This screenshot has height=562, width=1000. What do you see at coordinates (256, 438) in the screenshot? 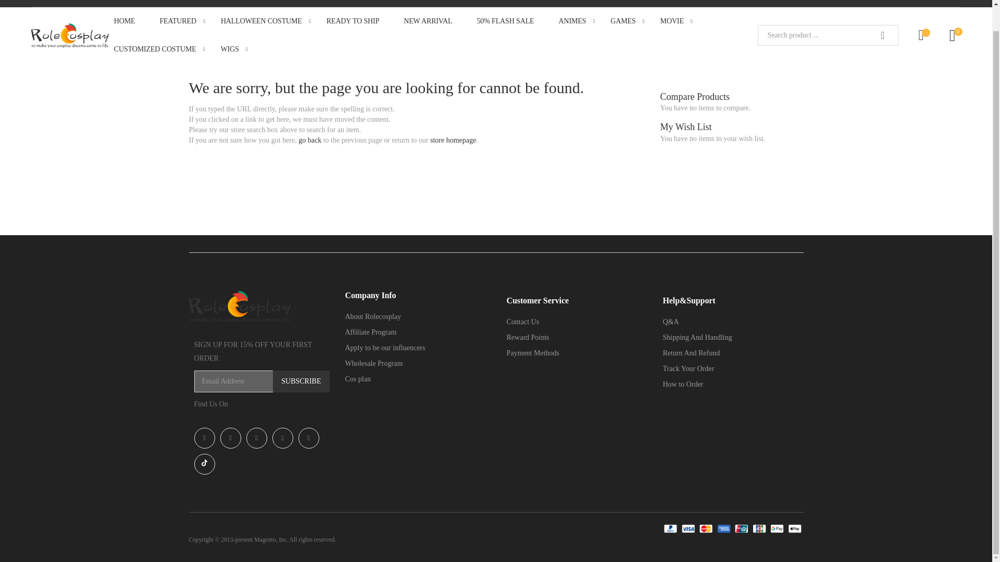
I see `Youtube` at bounding box center [256, 438].